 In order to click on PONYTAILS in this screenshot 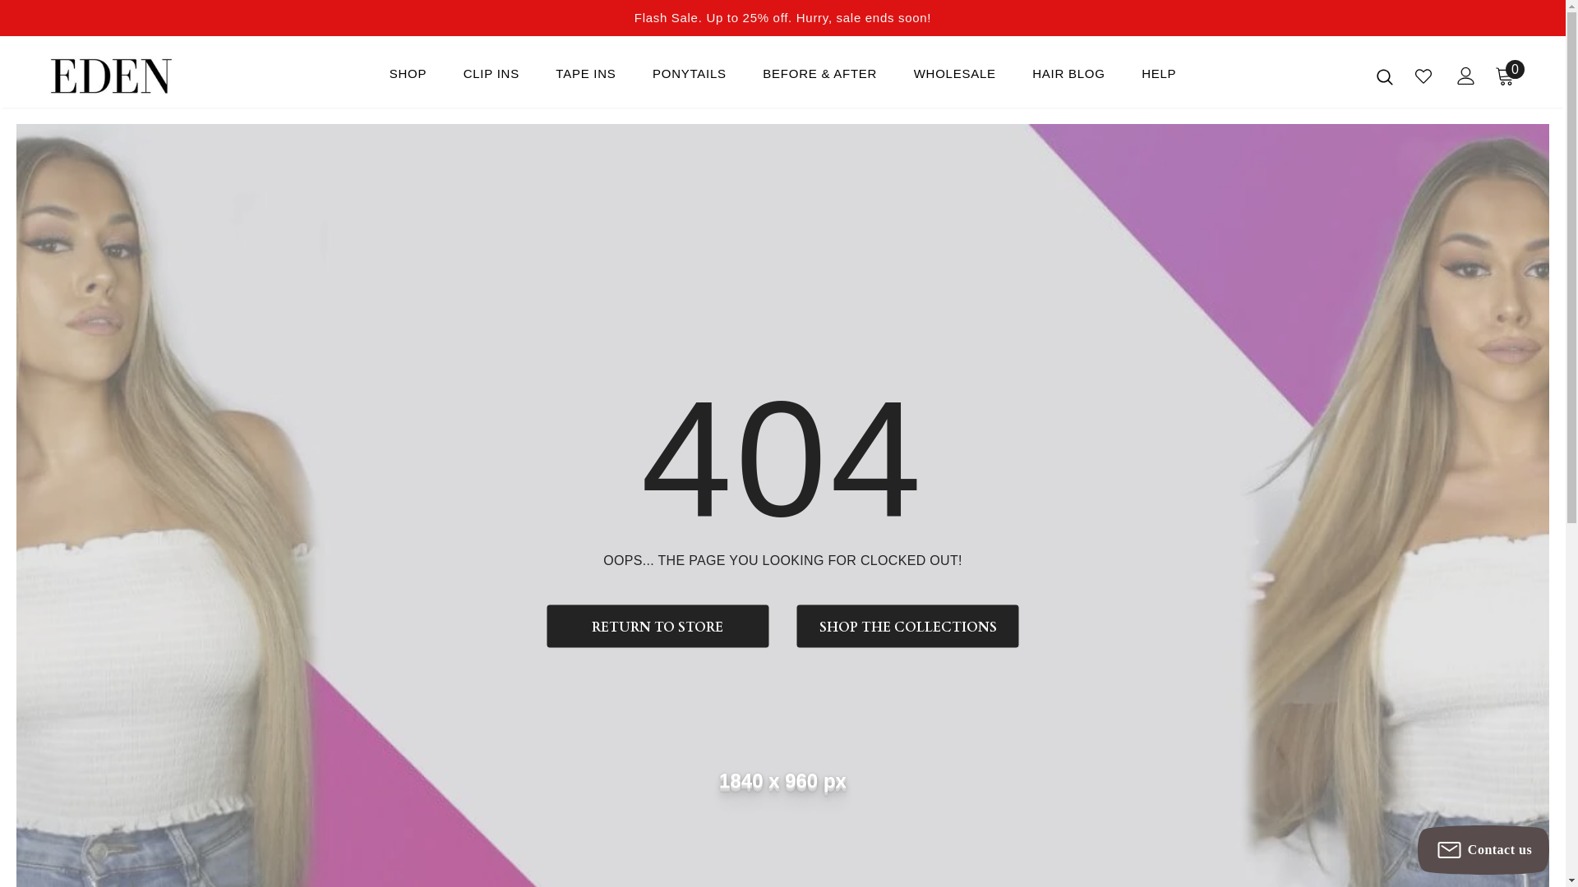, I will do `click(690, 78)`.